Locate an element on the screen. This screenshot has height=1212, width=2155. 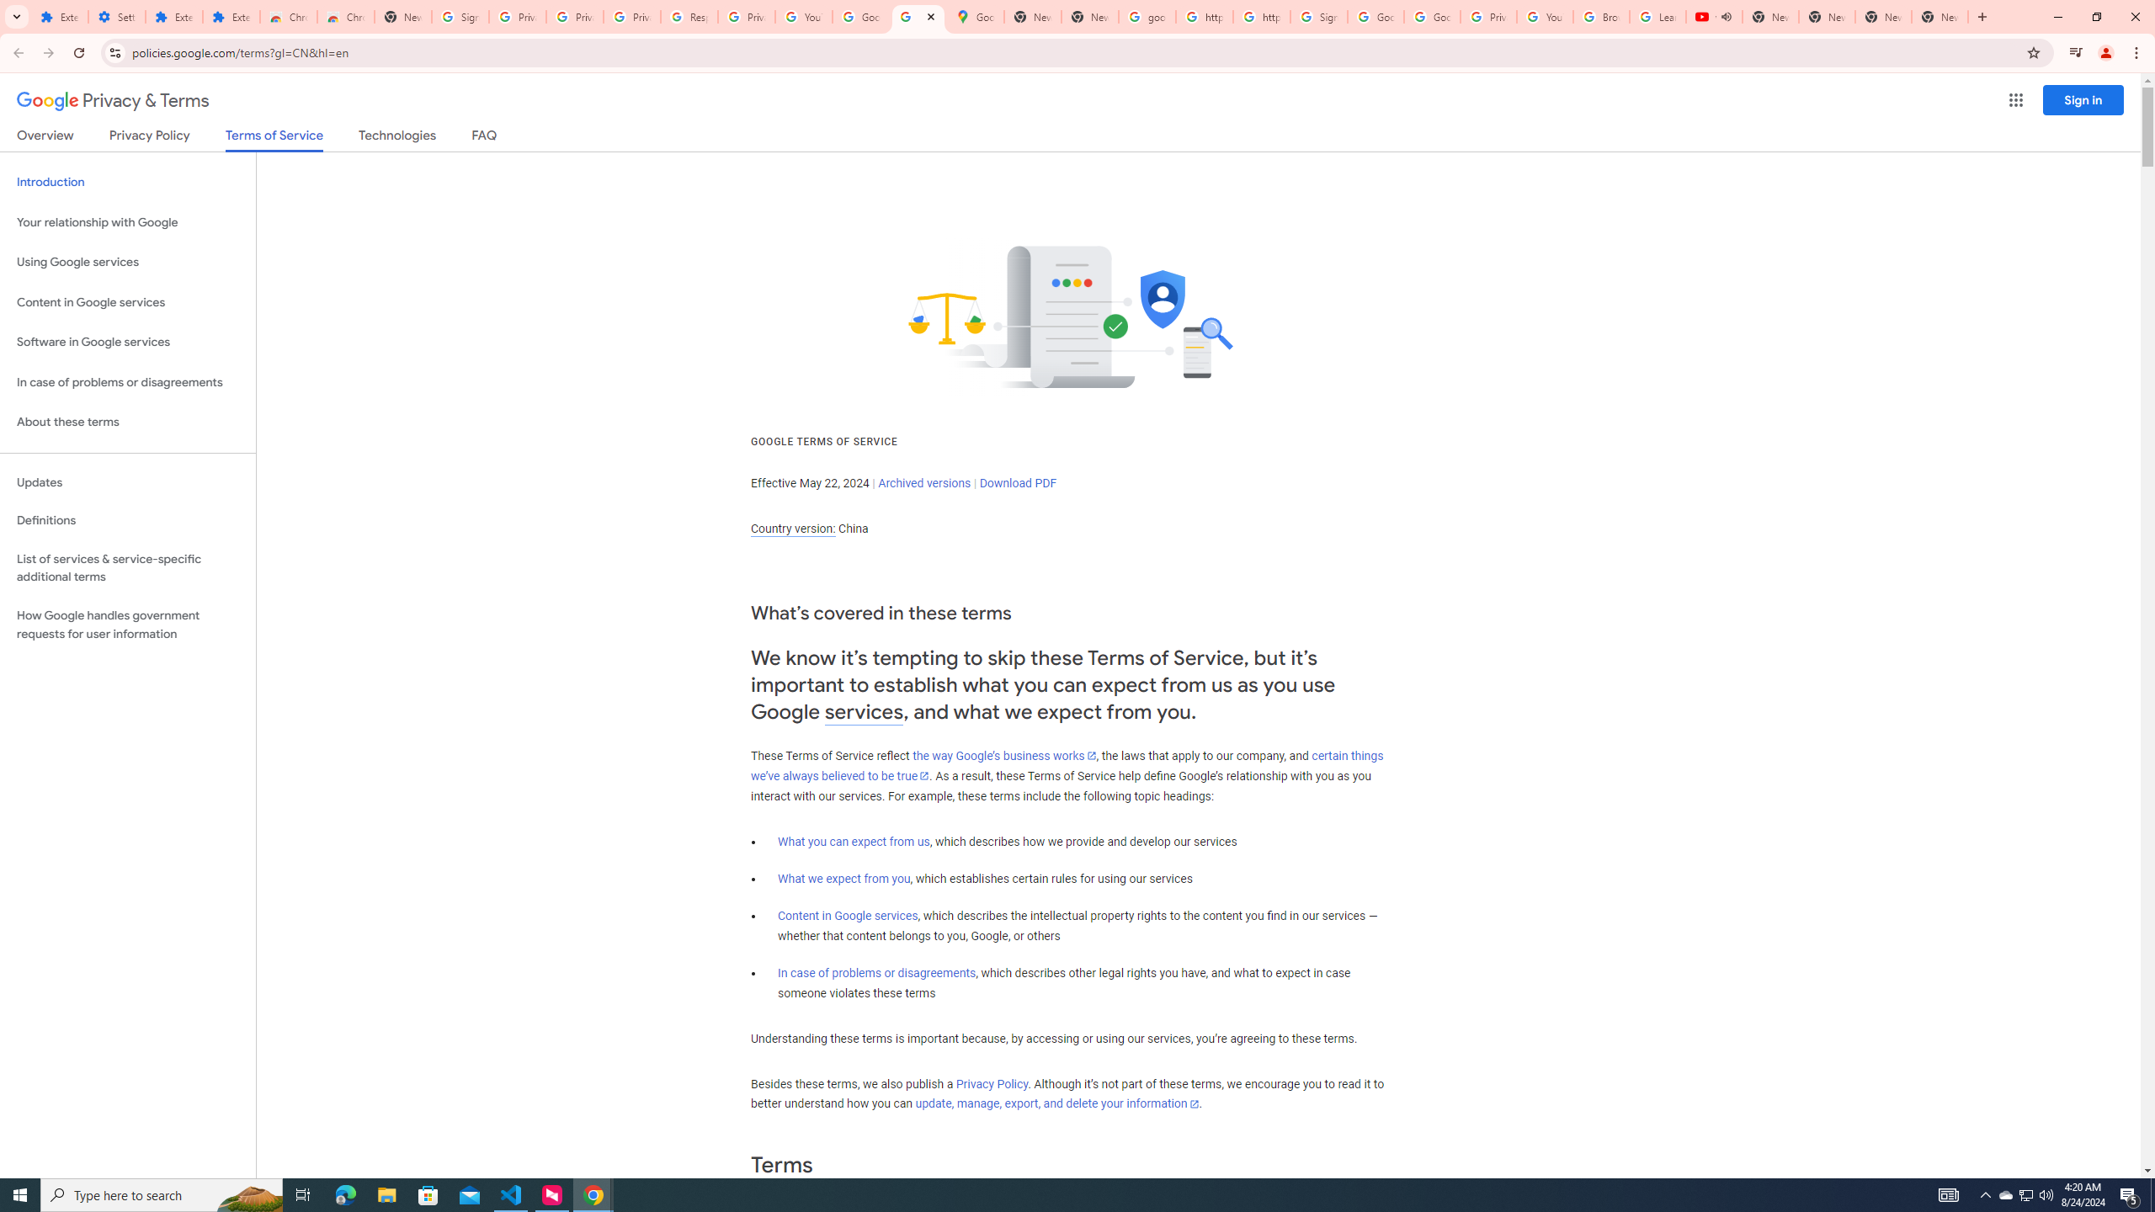
Extensions is located at coordinates (173, 17).